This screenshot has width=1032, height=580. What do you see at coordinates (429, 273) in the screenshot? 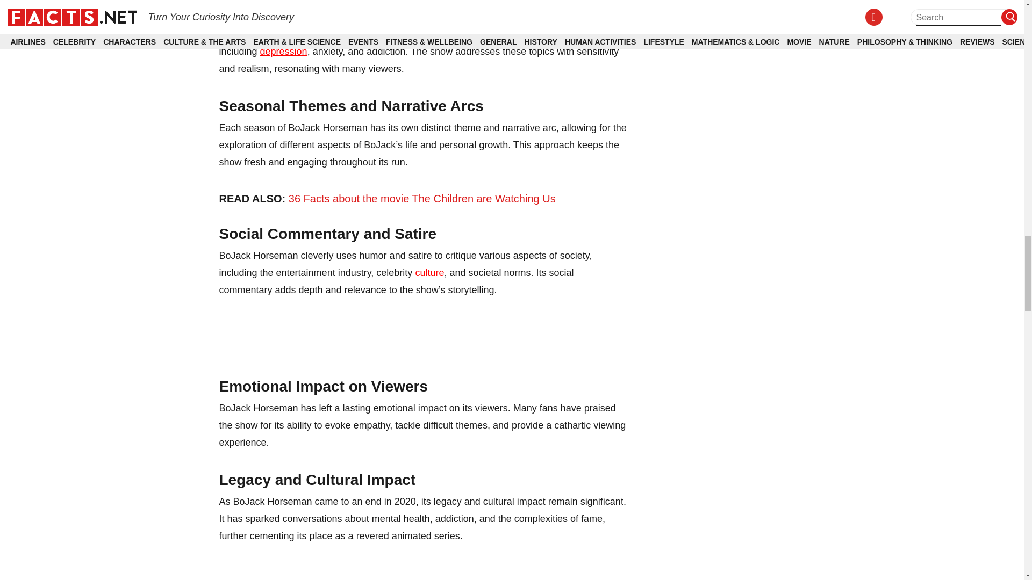
I see `culture` at bounding box center [429, 273].